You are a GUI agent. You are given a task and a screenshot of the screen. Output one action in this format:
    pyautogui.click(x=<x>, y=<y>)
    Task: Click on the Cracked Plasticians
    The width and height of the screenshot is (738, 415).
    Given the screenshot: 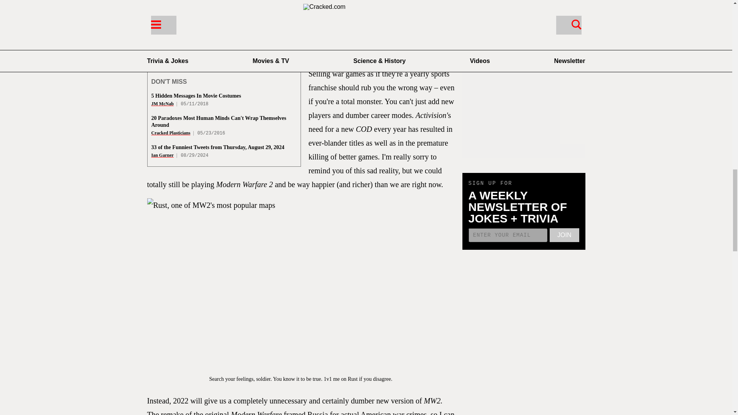 What is the action you would take?
    pyautogui.click(x=171, y=133)
    